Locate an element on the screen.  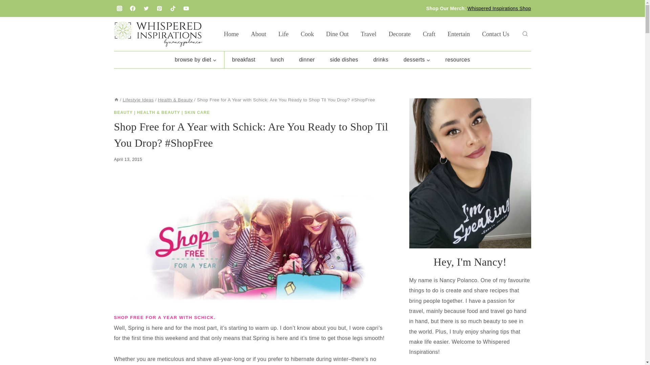
Dine Out is located at coordinates (337, 34).